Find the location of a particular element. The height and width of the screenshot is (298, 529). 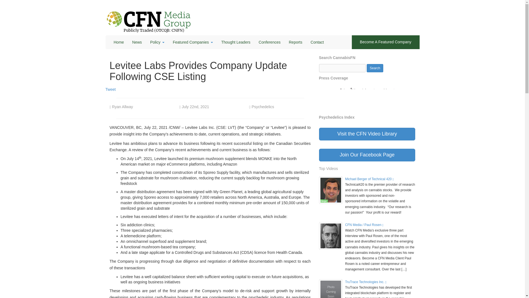

Reports is located at coordinates (295, 42).